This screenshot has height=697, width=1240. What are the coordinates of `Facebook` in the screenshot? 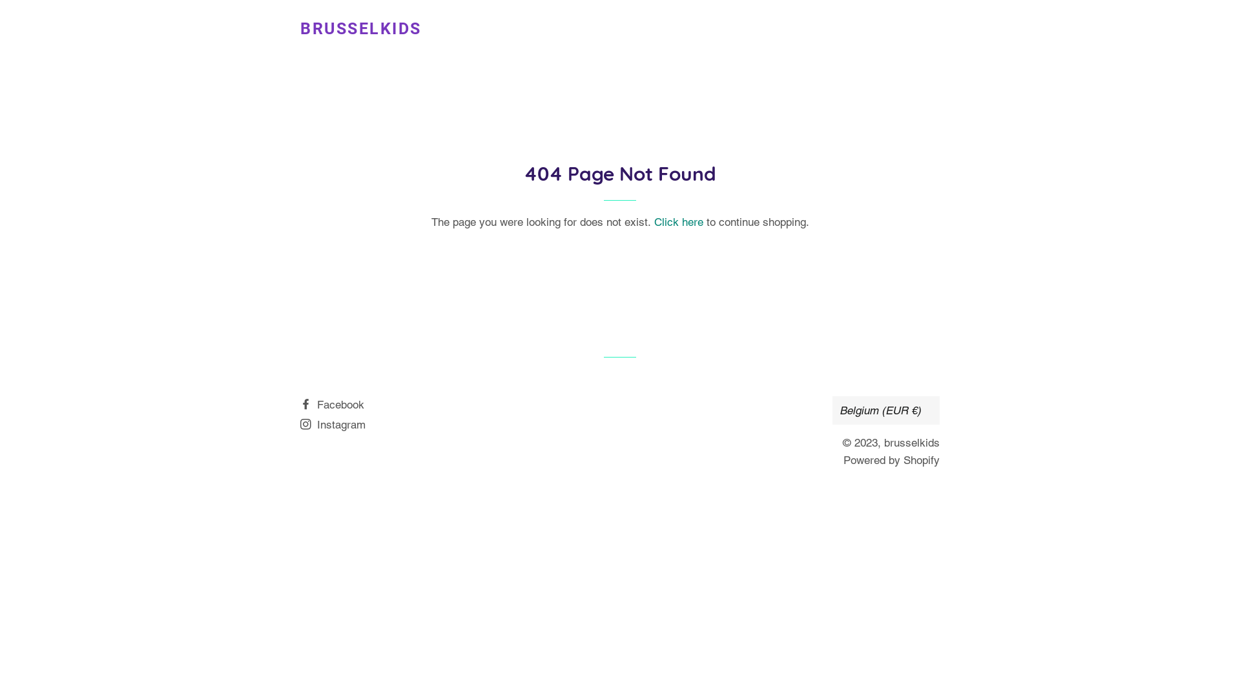 It's located at (332, 405).